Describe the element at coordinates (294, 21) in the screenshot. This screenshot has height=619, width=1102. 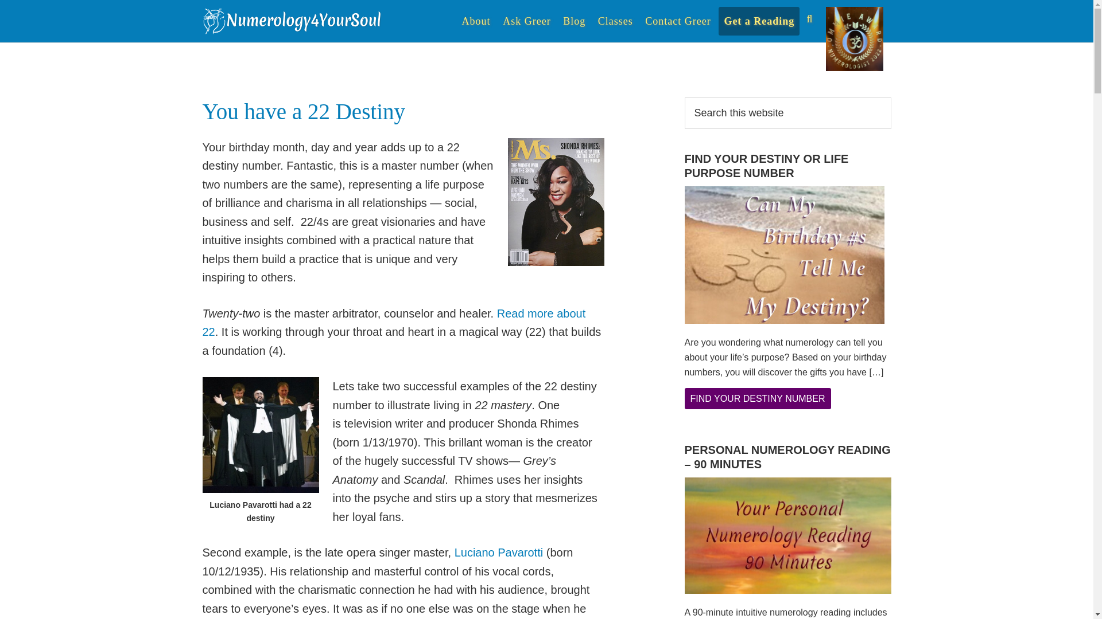
I see `Numerology4YourSoul` at that location.